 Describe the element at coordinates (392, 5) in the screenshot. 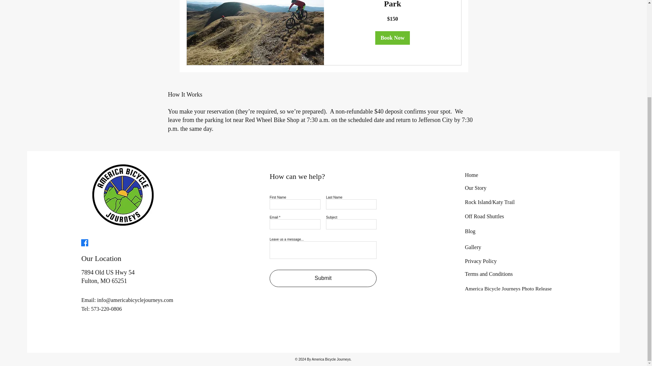

I see `Two Rivers Mountain Bike Park` at that location.